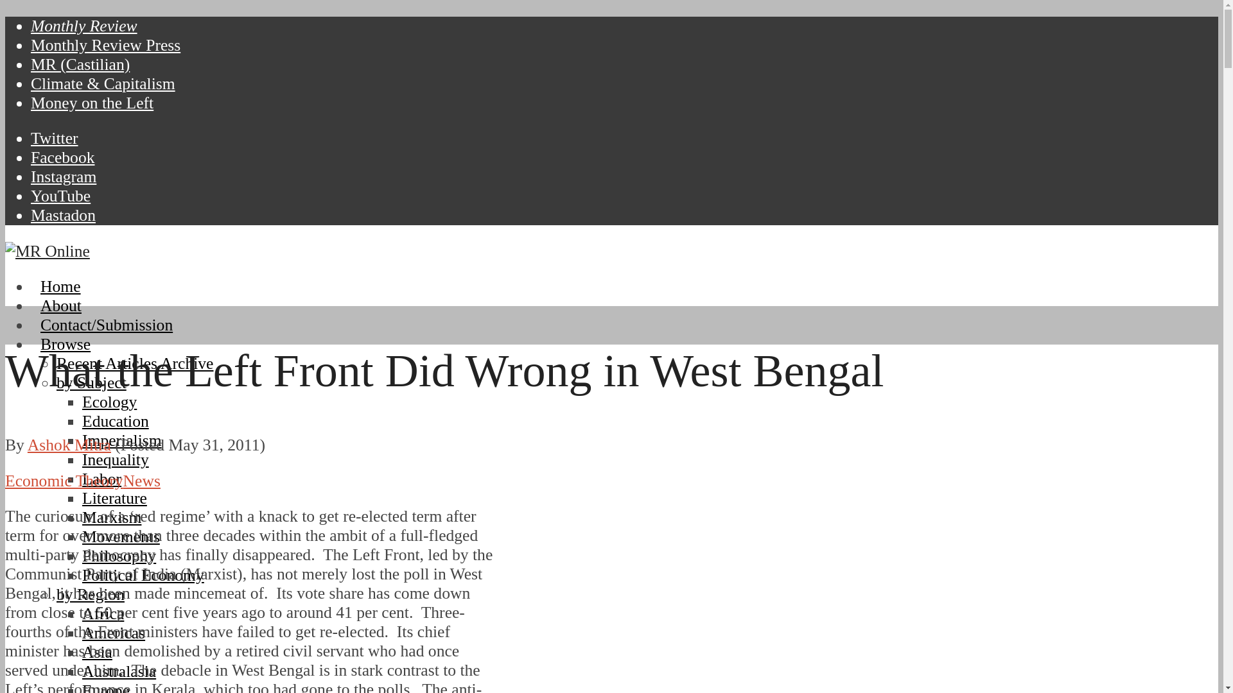 The image size is (1233, 693). What do you see at coordinates (63, 158) in the screenshot?
I see `Facebook` at bounding box center [63, 158].